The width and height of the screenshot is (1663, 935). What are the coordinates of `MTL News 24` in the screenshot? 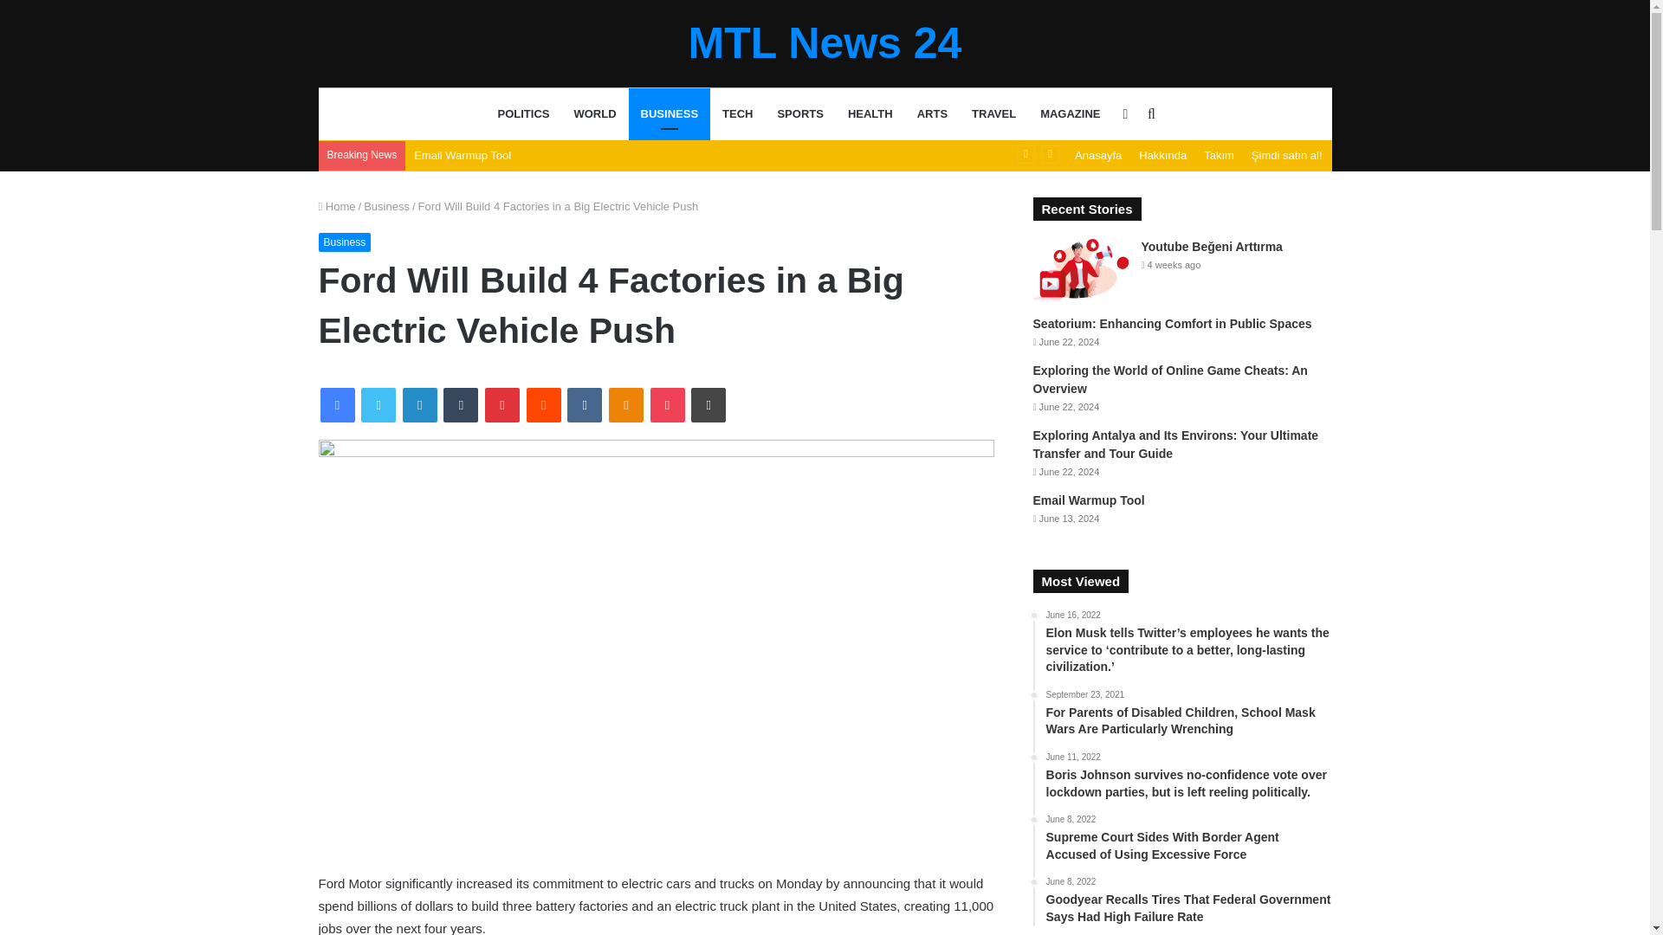 It's located at (825, 42).